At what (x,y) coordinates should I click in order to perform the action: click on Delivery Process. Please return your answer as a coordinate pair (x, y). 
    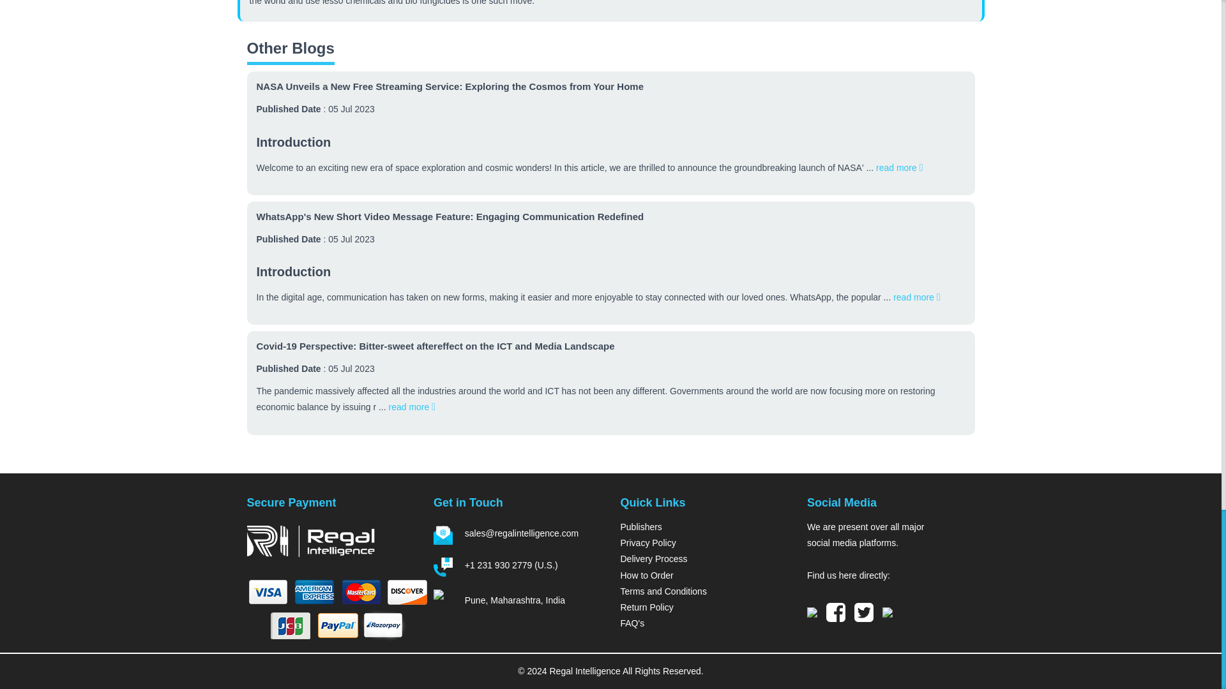
    Looking at the image, I should click on (704, 559).